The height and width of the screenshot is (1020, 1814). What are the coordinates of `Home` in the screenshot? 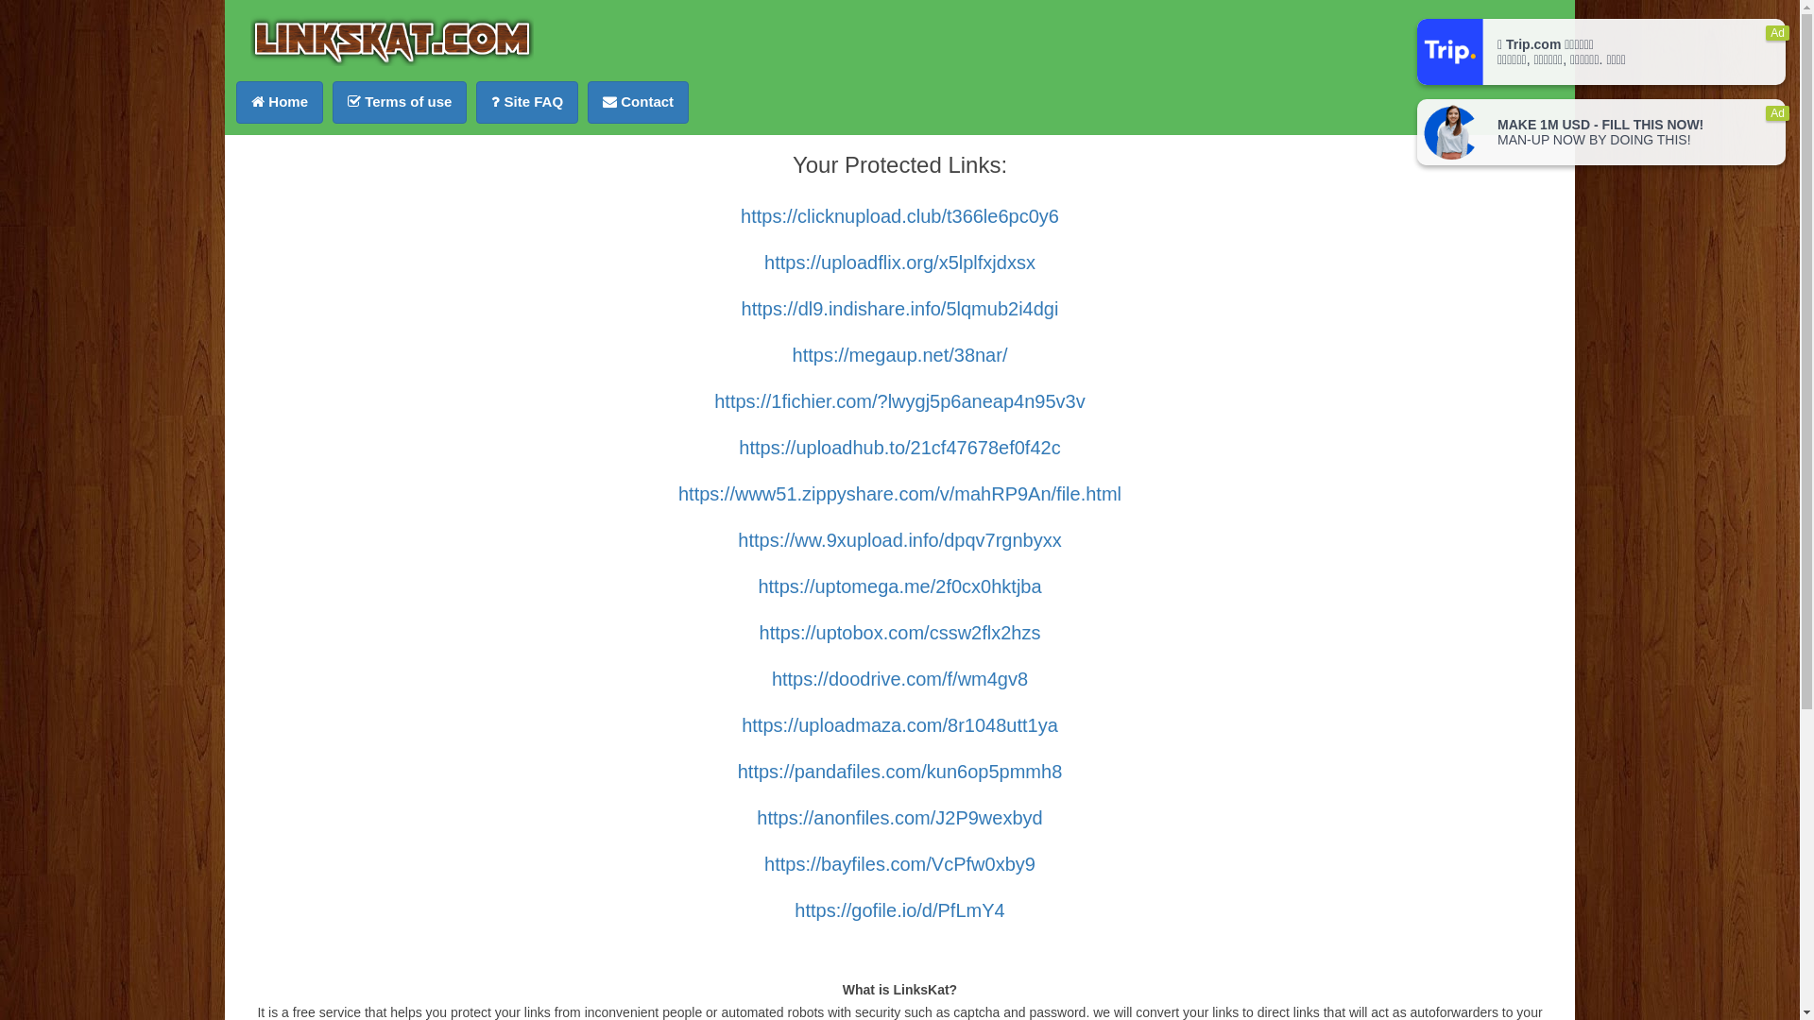 It's located at (280, 102).